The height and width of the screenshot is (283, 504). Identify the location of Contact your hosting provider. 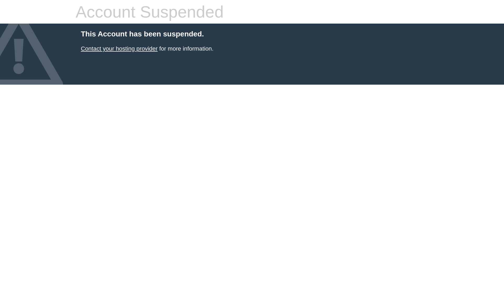
(119, 49).